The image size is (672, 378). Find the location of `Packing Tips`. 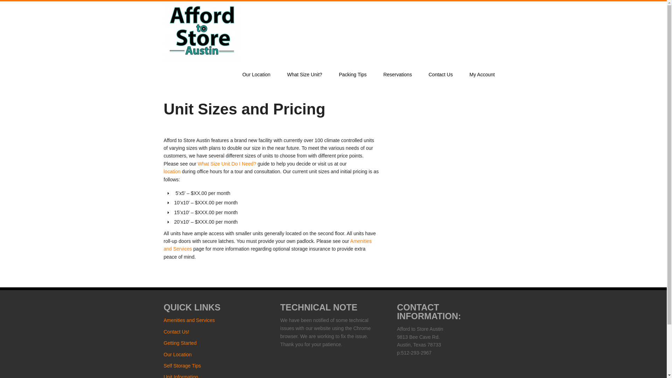

Packing Tips is located at coordinates (353, 75).